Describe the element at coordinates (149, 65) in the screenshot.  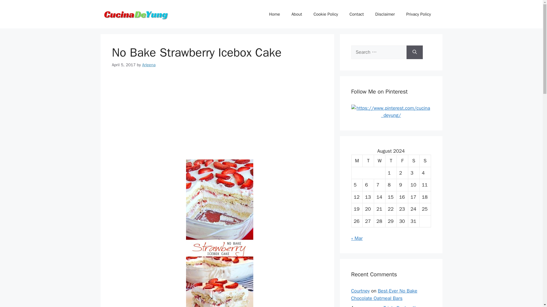
I see `View all posts by Arleena` at that location.